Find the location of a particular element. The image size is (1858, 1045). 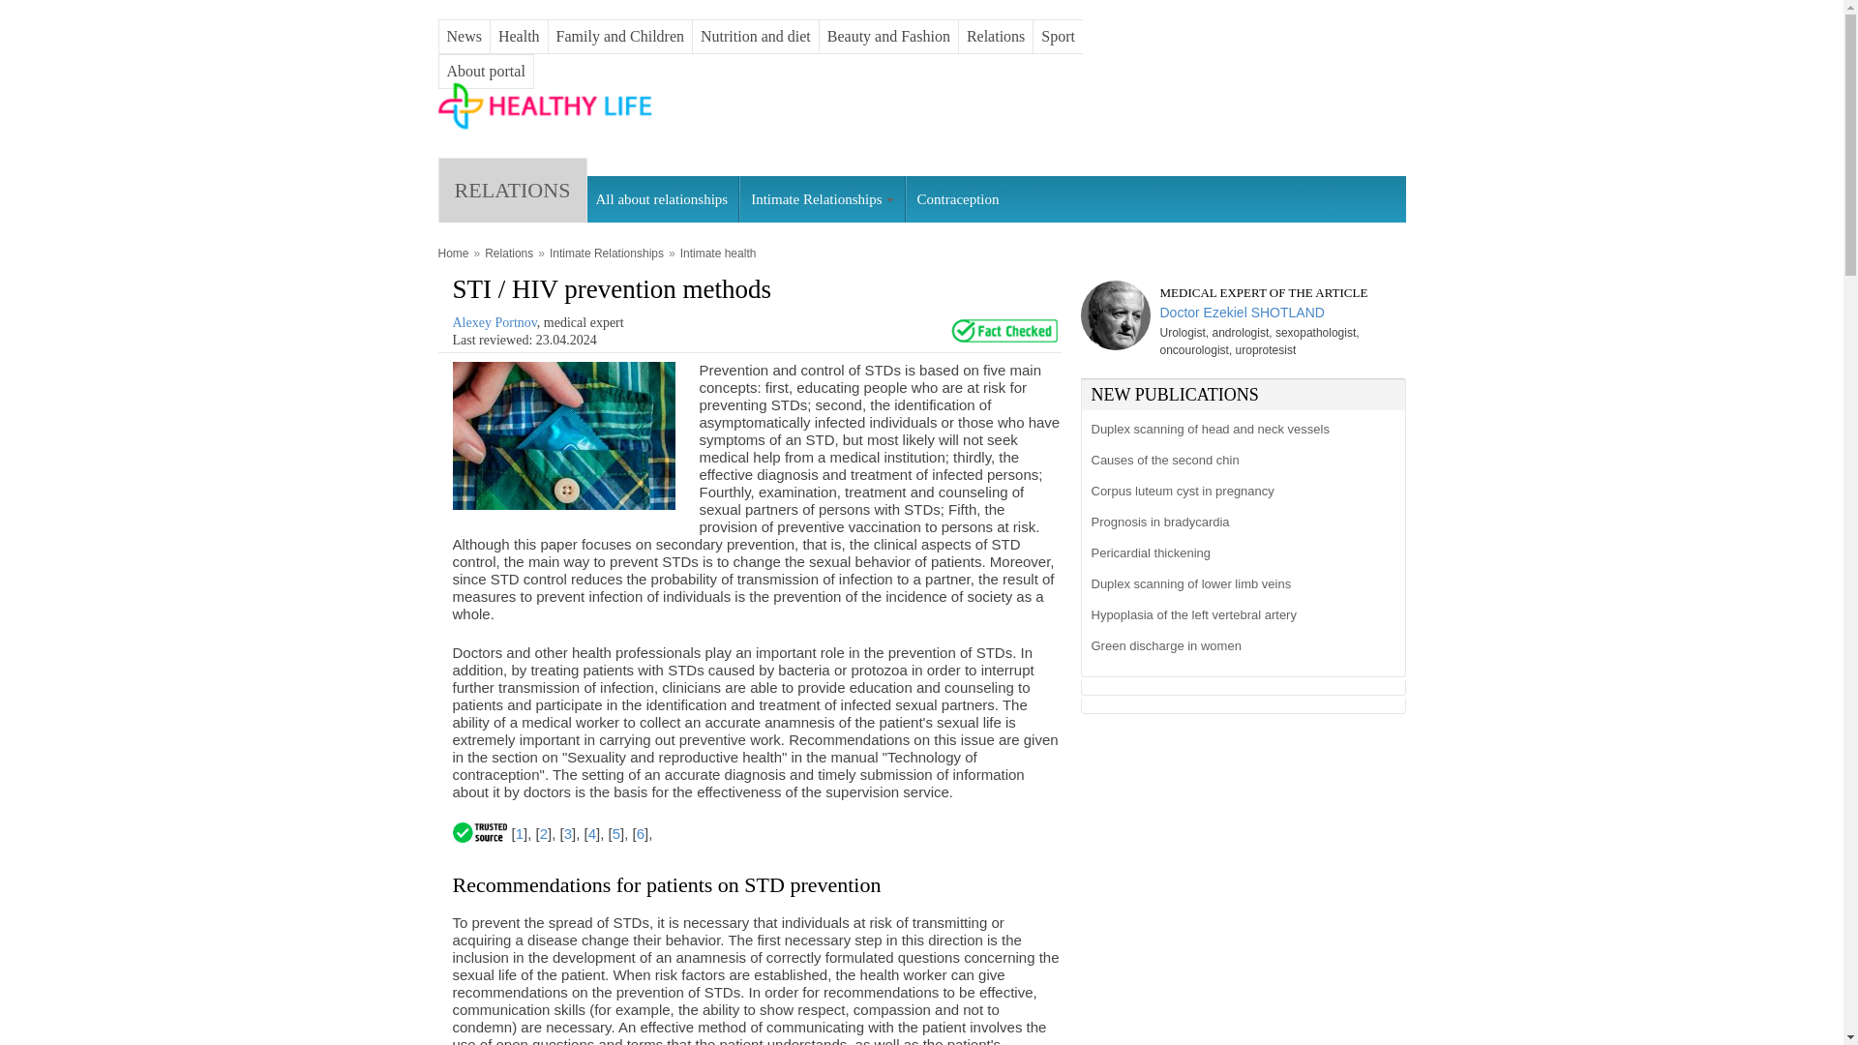

Duplex scanning of head and neck vessels is located at coordinates (1240, 430).